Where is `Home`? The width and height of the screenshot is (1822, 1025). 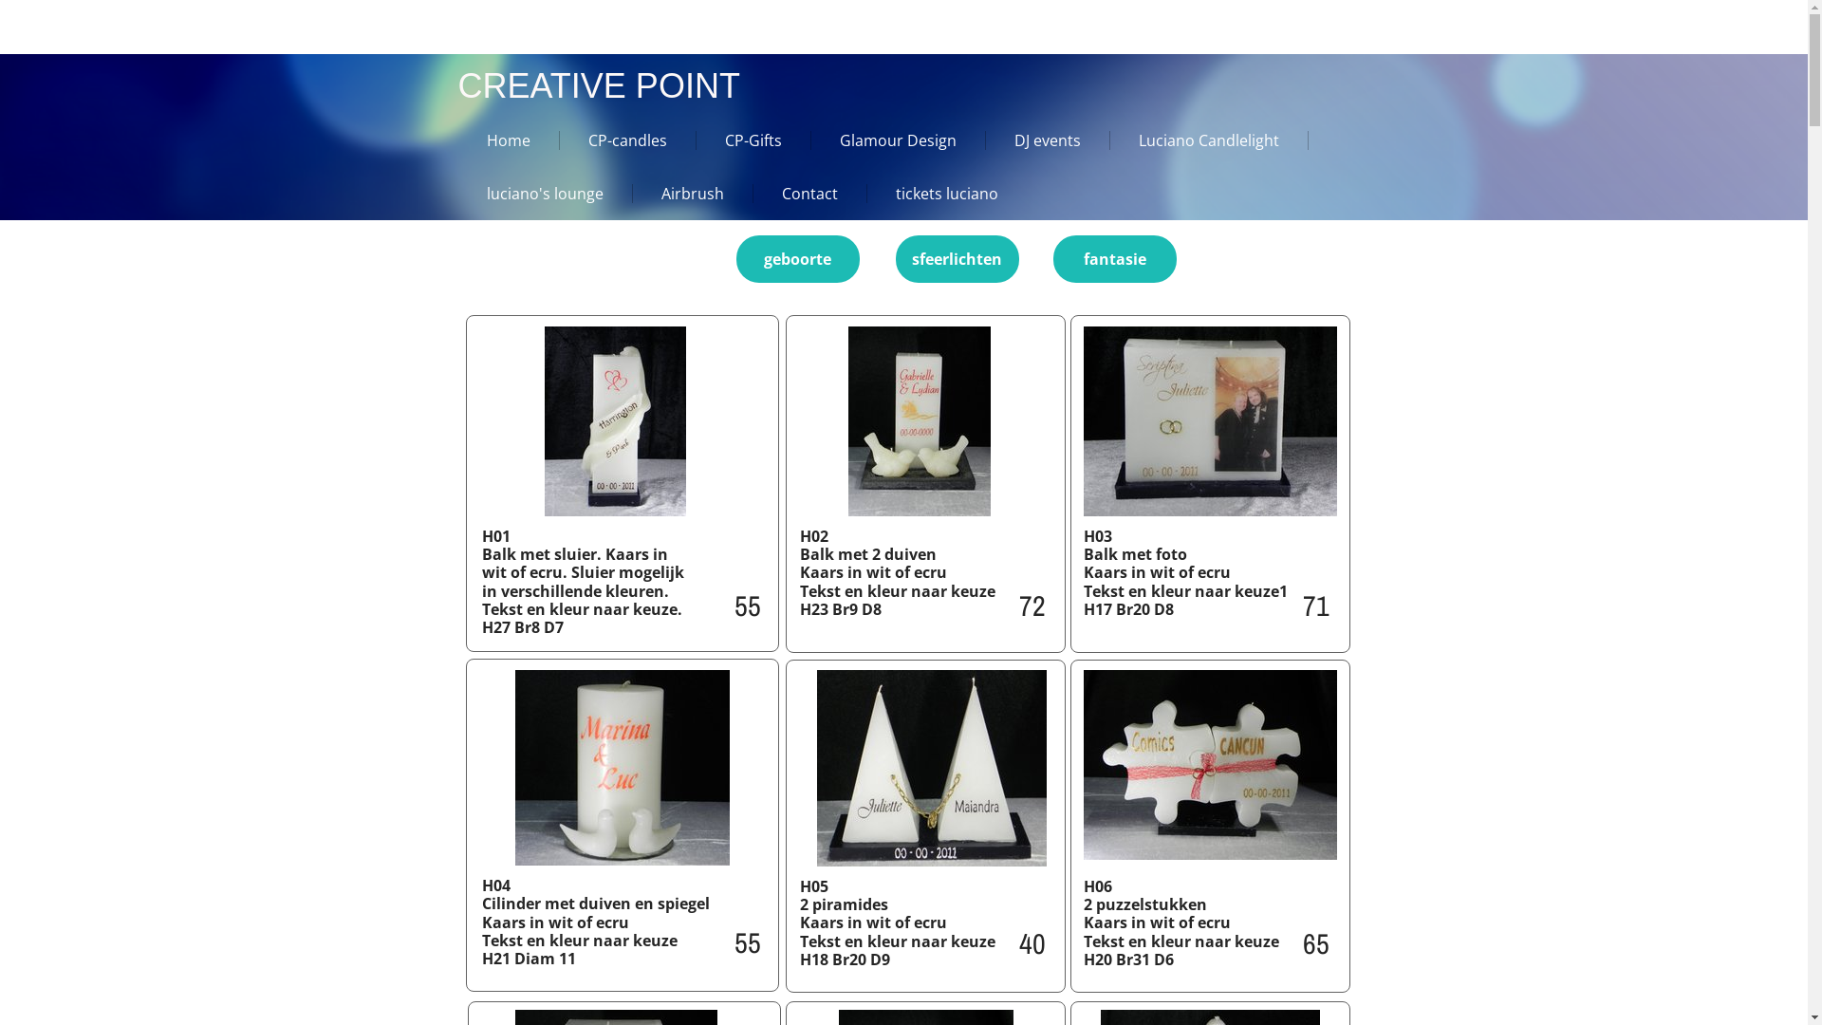 Home is located at coordinates (495, 140).